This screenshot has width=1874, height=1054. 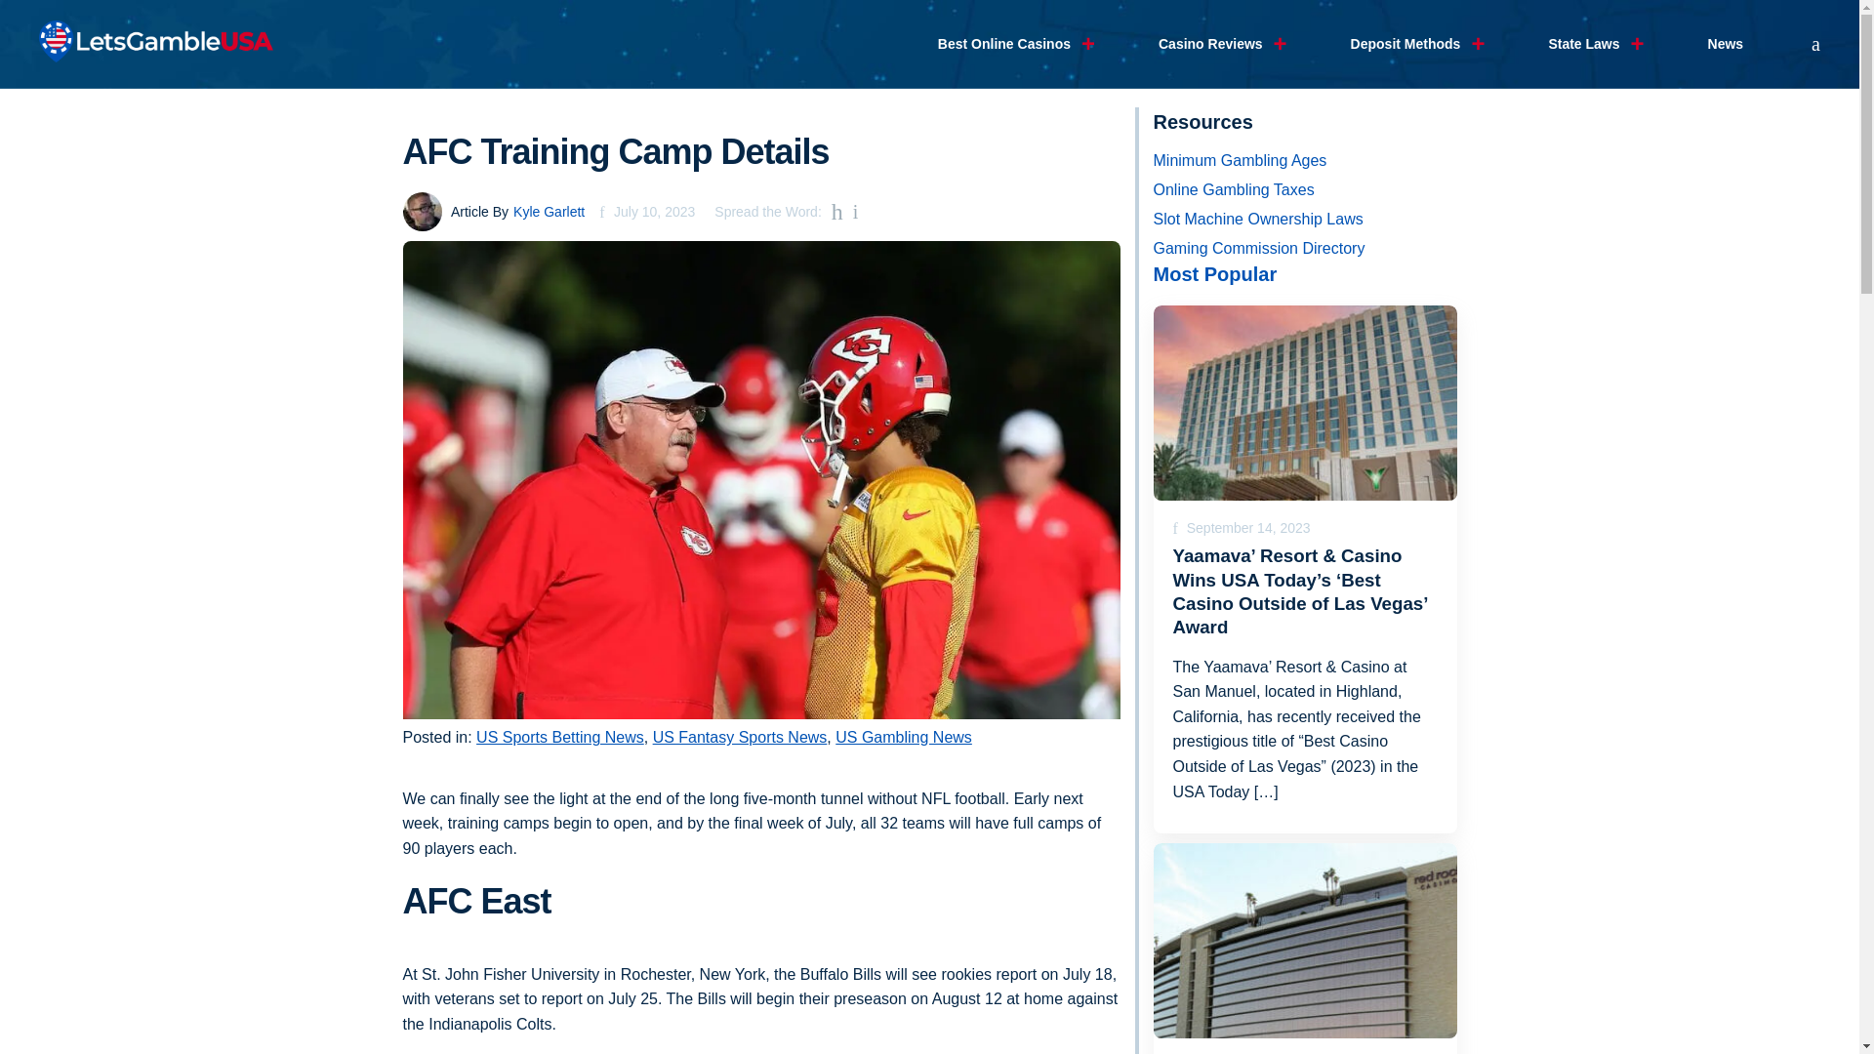 I want to click on US Fantasy Sports News, so click(x=740, y=737).